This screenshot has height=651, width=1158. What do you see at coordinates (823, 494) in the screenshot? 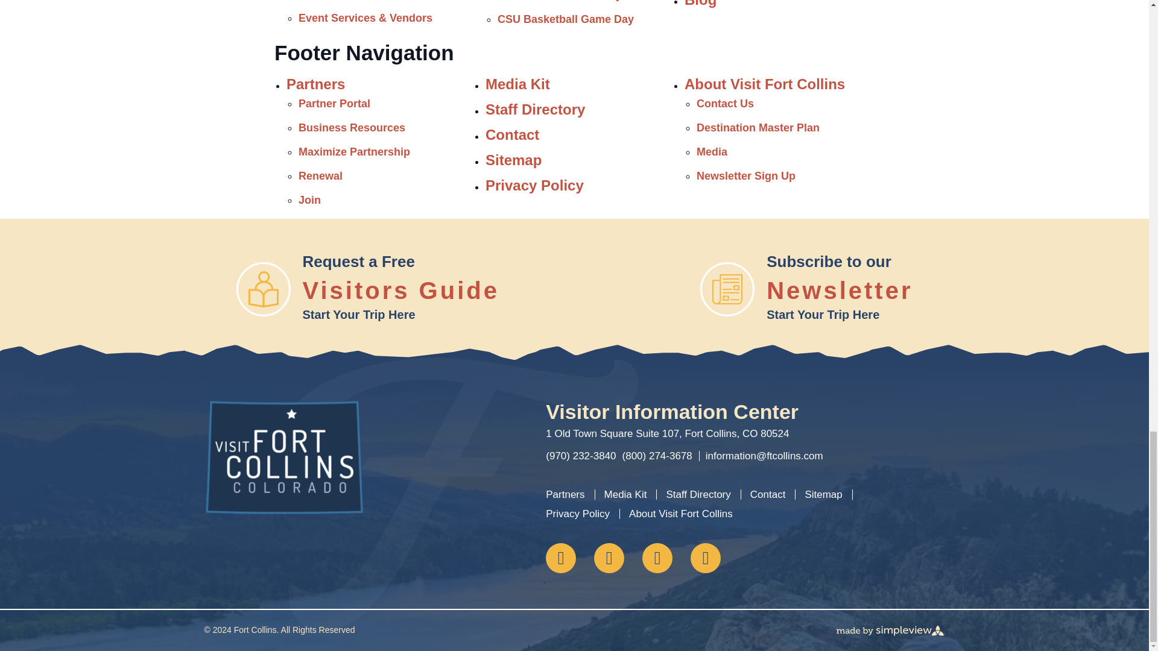
I see `Sitemap` at bounding box center [823, 494].